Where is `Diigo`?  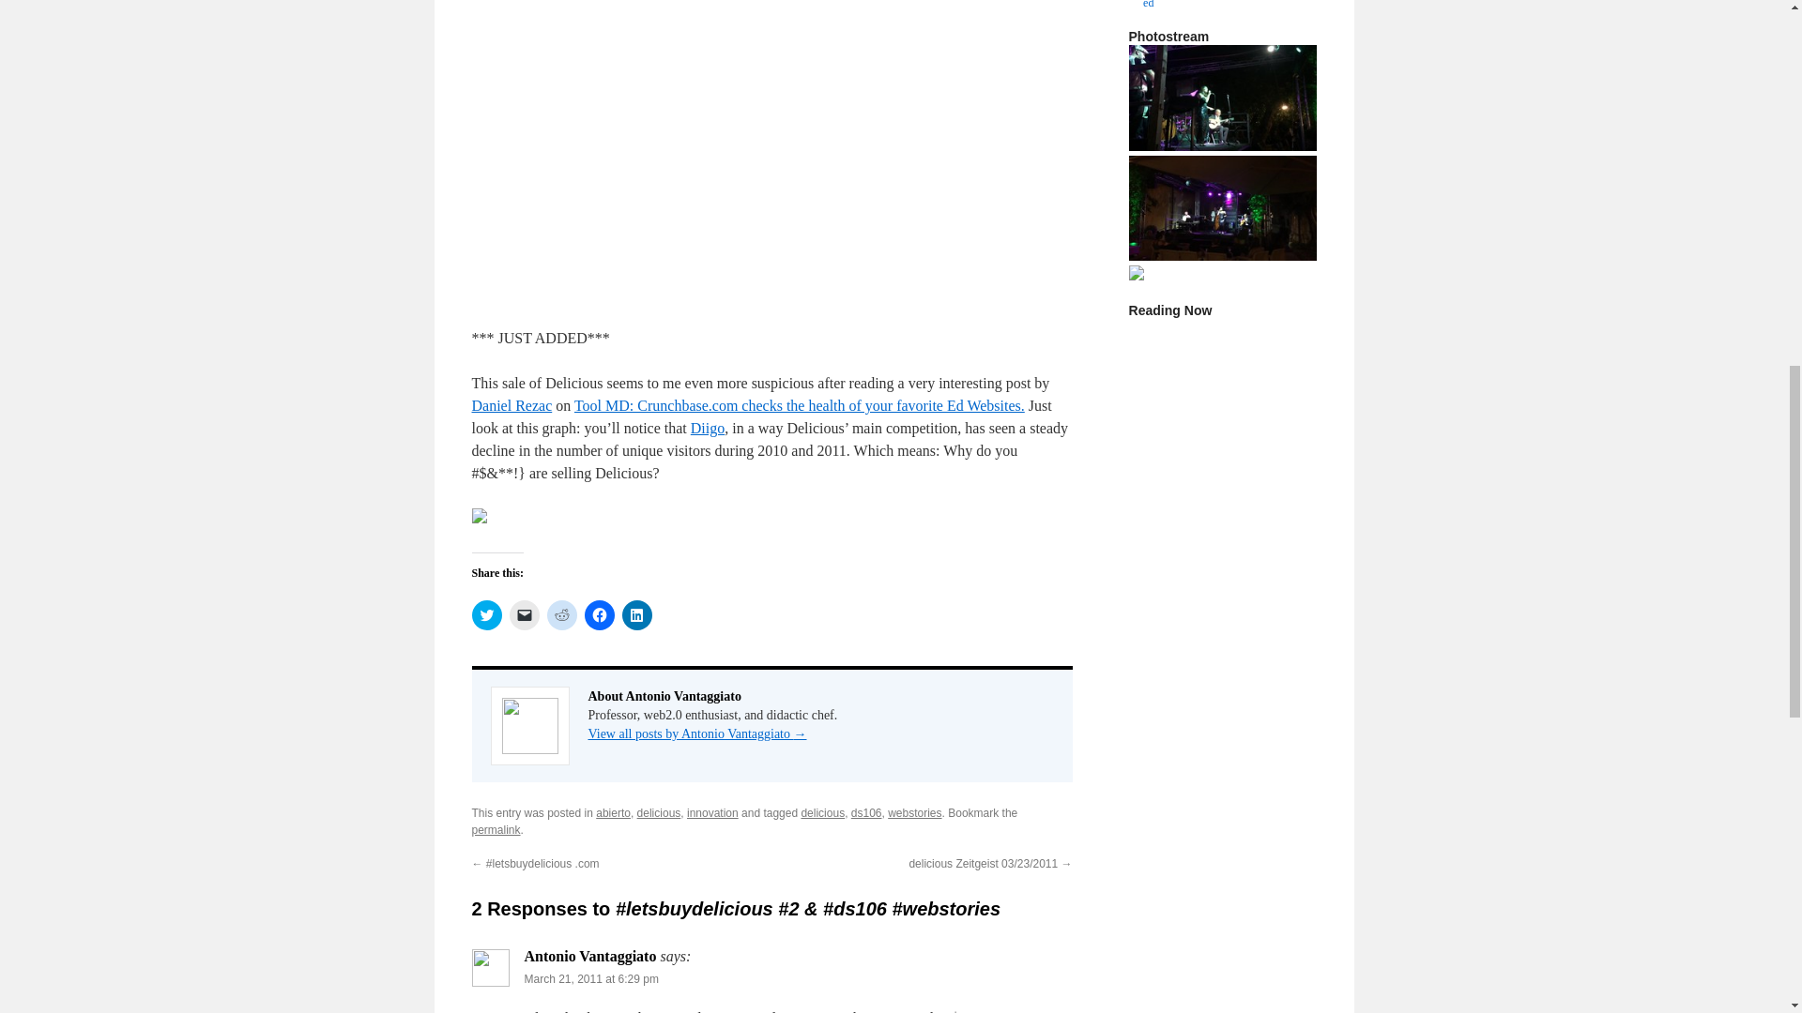
Diigo is located at coordinates (707, 428).